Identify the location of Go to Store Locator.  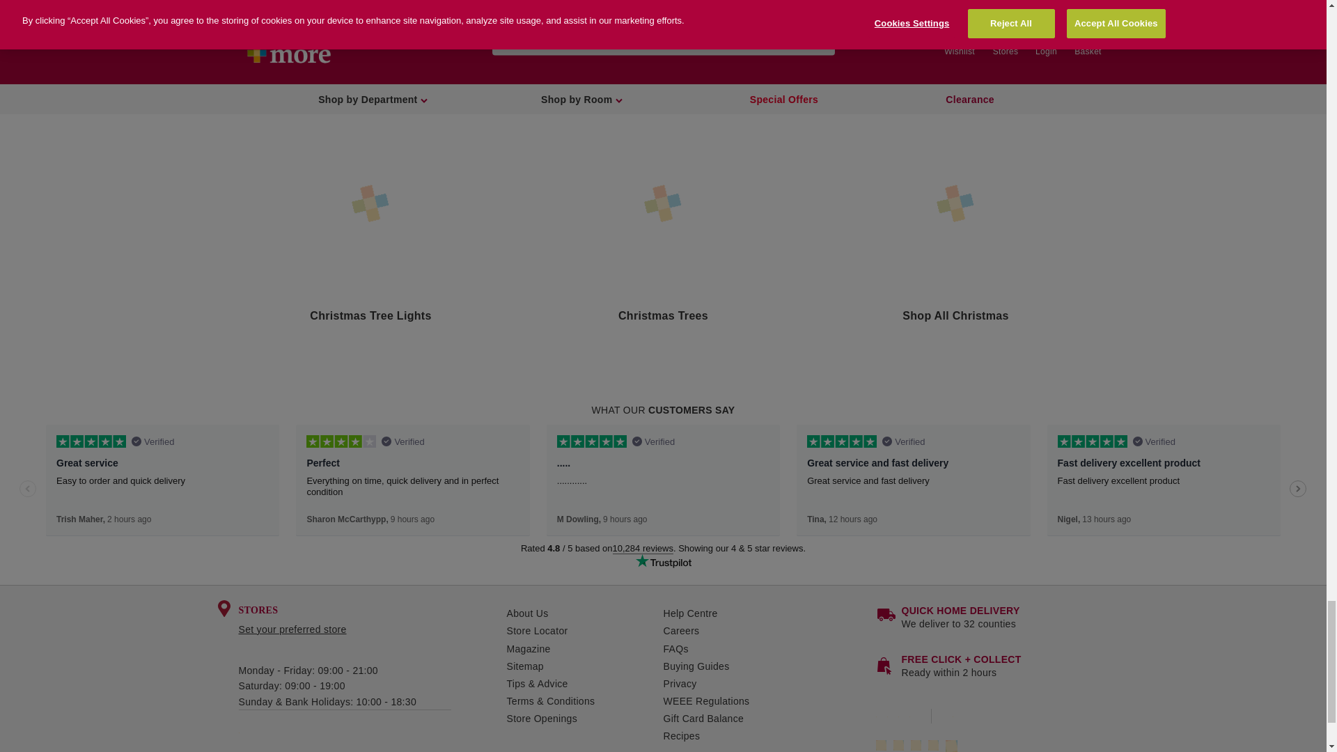
(585, 631).